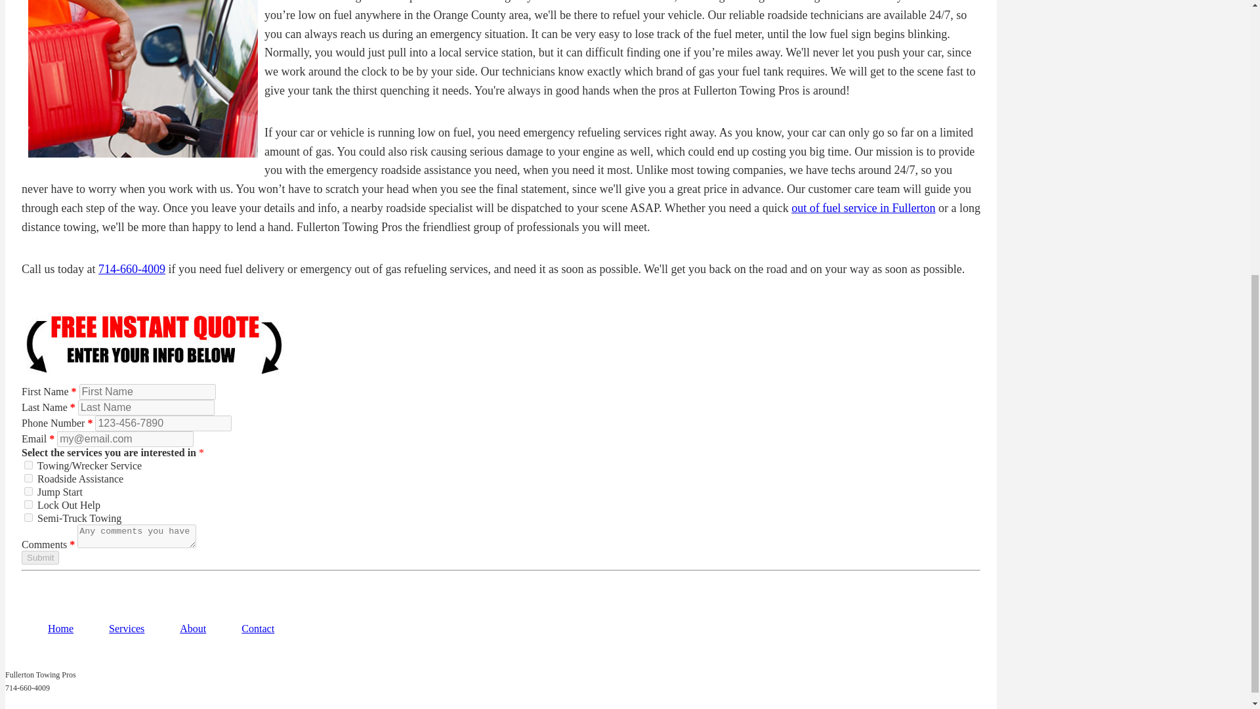 This screenshot has width=1260, height=709. I want to click on About, so click(193, 628).